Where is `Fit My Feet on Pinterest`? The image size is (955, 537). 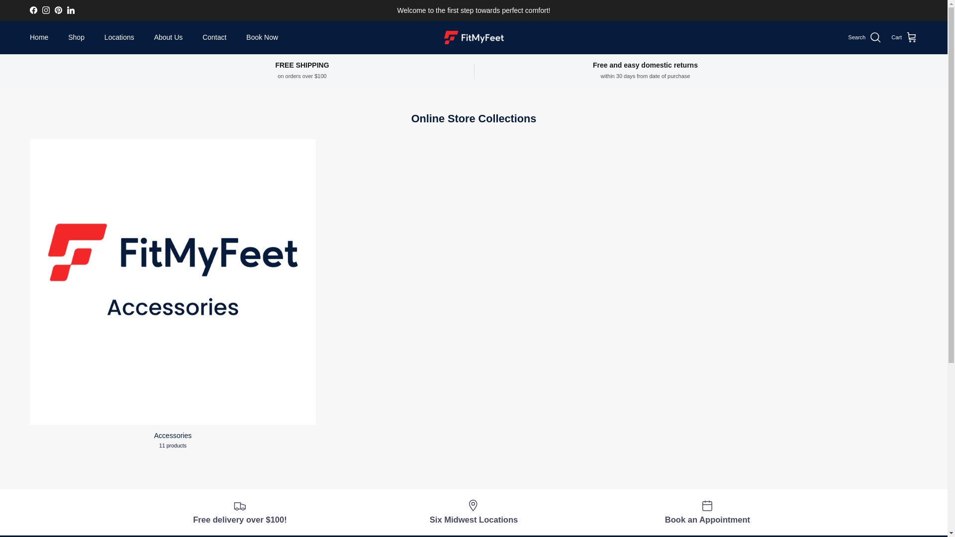 Fit My Feet on Pinterest is located at coordinates (58, 10).